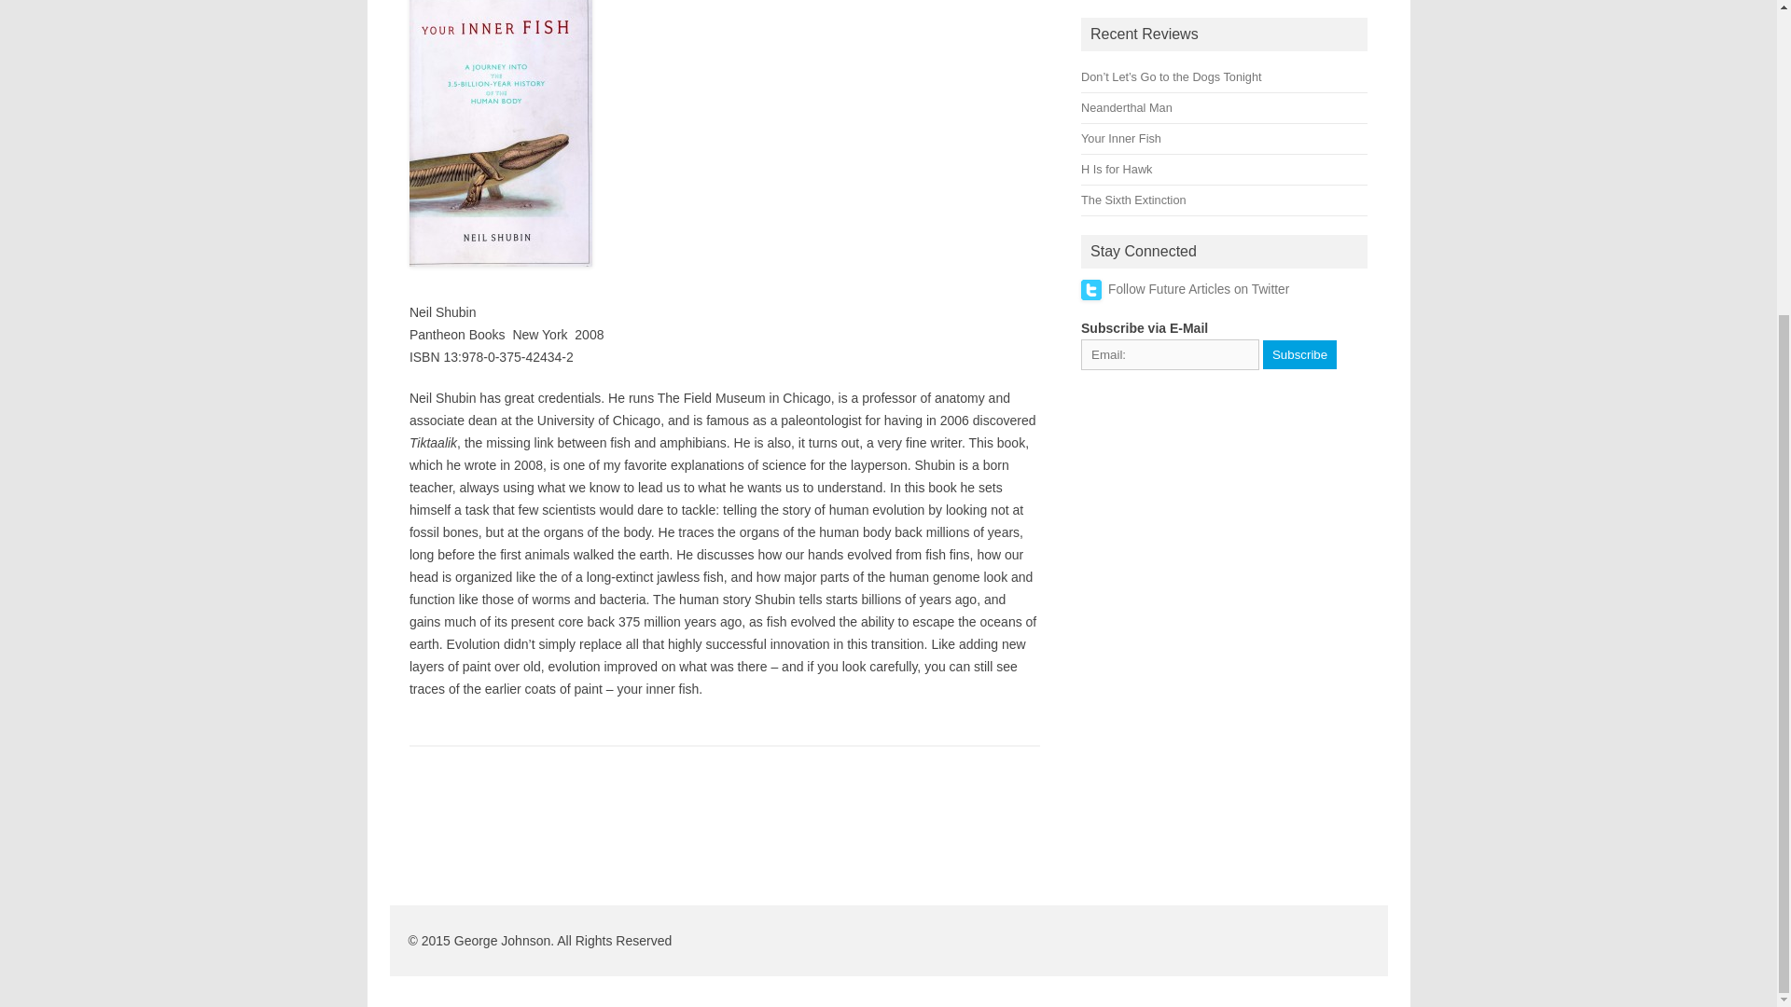 This screenshot has height=1007, width=1791. I want to click on Neanderthal Man, so click(1127, 108).